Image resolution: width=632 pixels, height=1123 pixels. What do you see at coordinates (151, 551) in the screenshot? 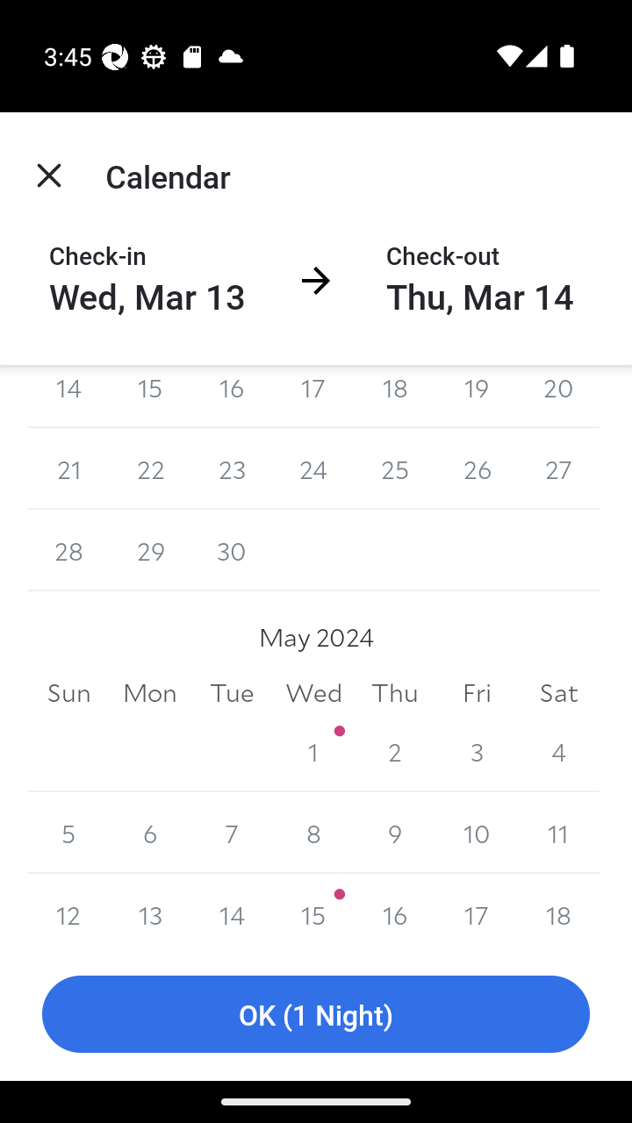
I see `29 29 April 2024` at bounding box center [151, 551].